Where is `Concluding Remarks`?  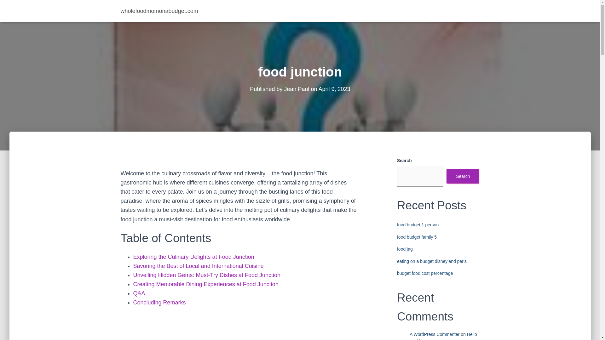 Concluding Remarks is located at coordinates (159, 302).